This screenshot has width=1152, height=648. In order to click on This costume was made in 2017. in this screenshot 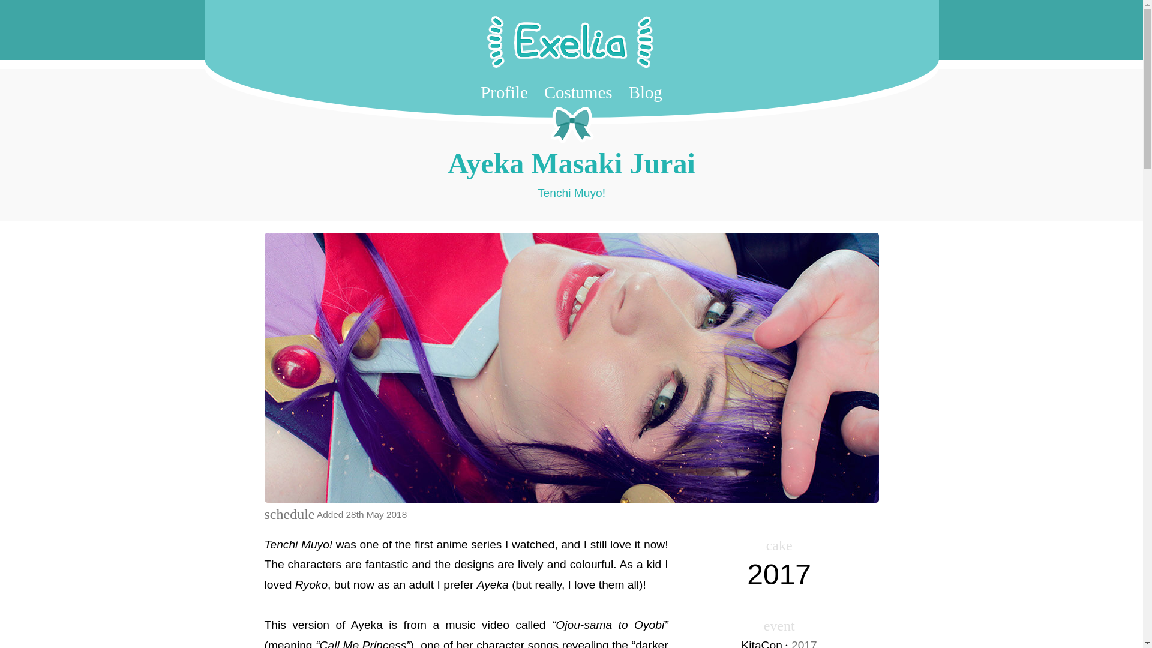, I will do `click(779, 575)`.